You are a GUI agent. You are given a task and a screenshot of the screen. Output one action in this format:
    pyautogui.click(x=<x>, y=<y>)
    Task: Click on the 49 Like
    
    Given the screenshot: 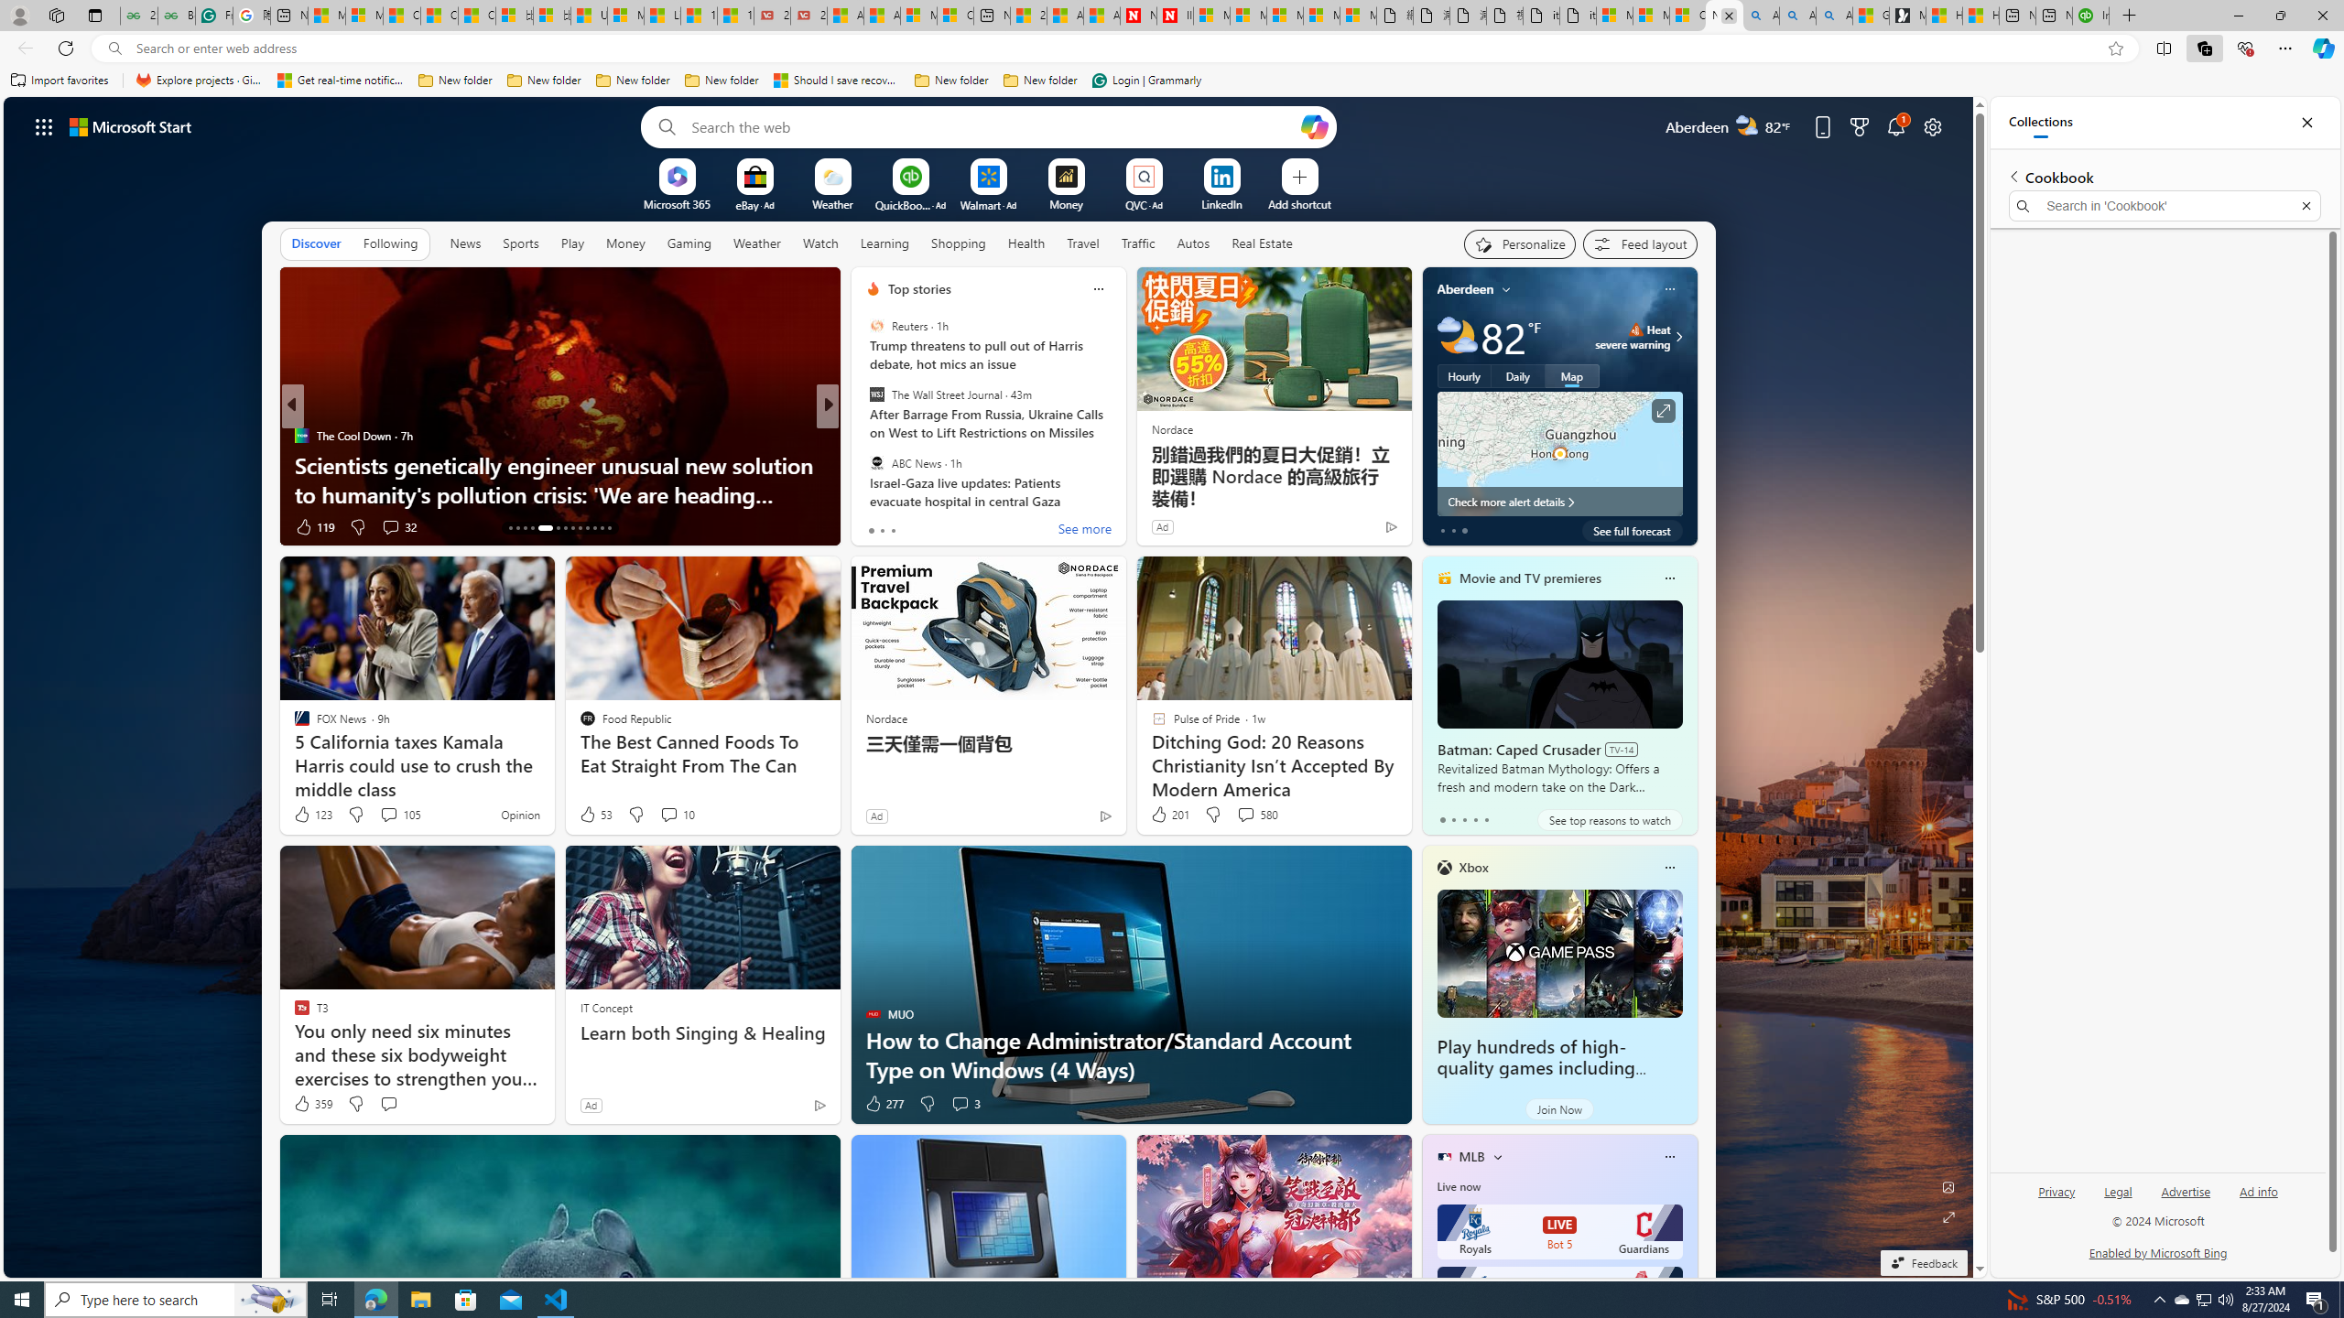 What is the action you would take?
    pyautogui.click(x=875, y=527)
    